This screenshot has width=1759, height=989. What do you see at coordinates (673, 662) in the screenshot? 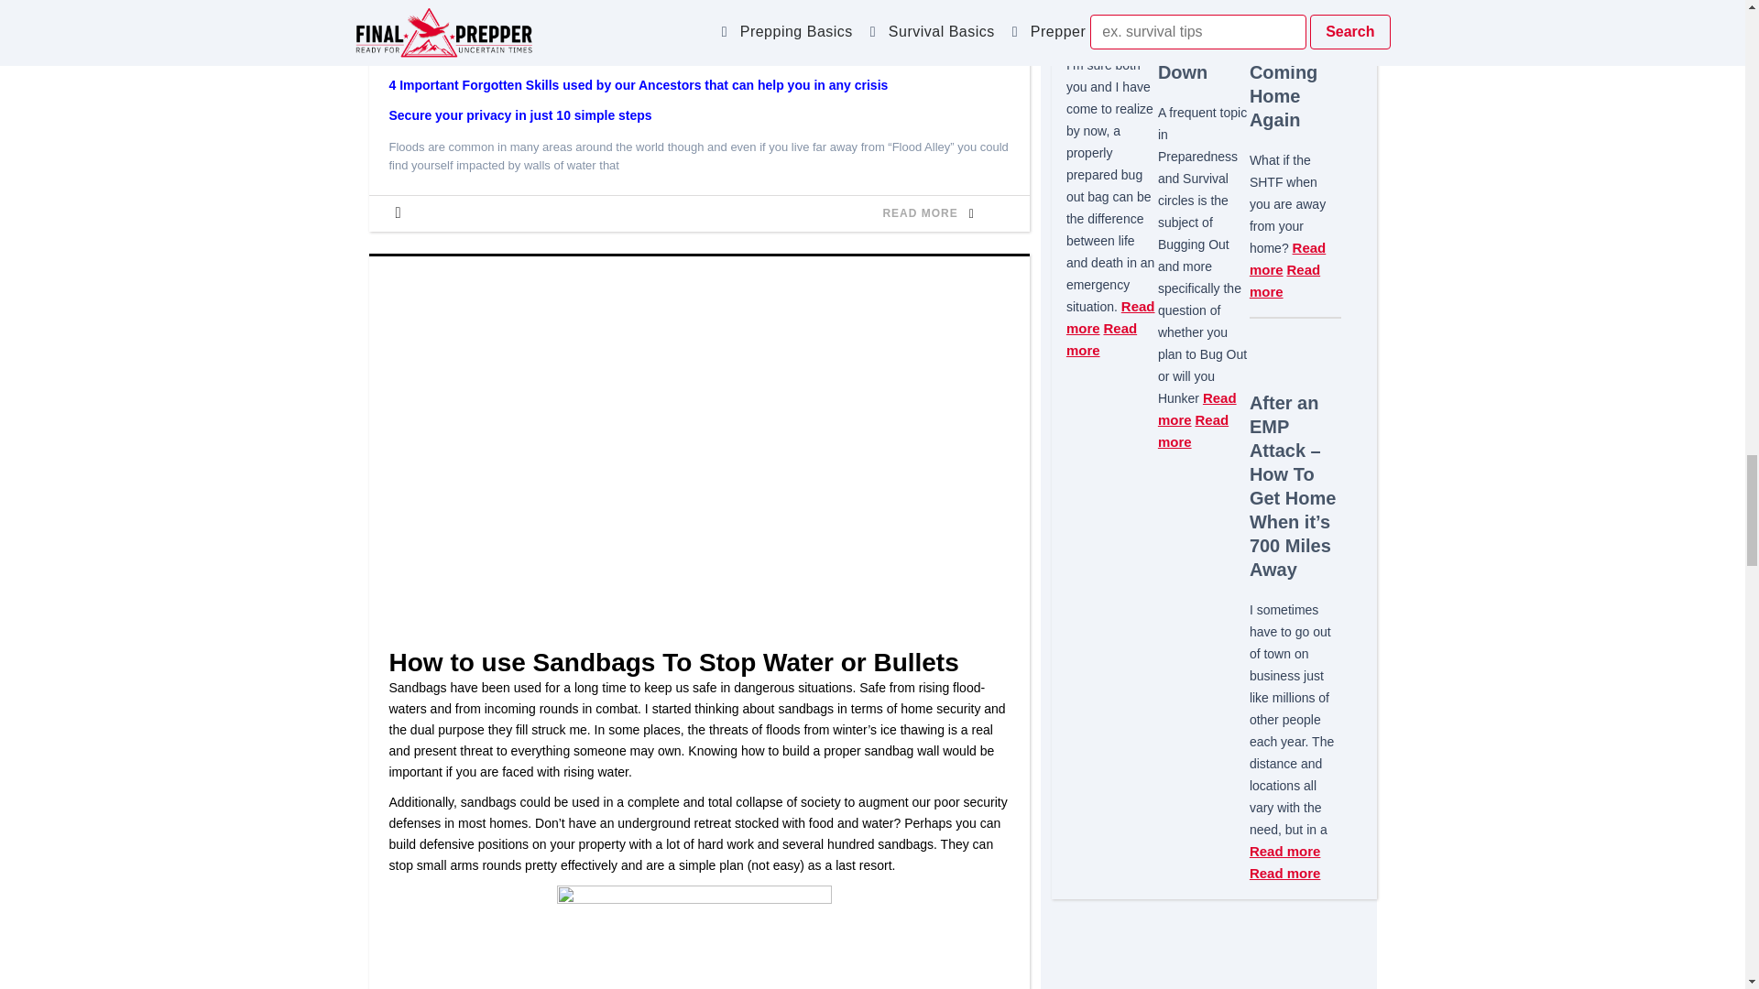
I see `How to use Sandbags To Stop Water or Bullets` at bounding box center [673, 662].